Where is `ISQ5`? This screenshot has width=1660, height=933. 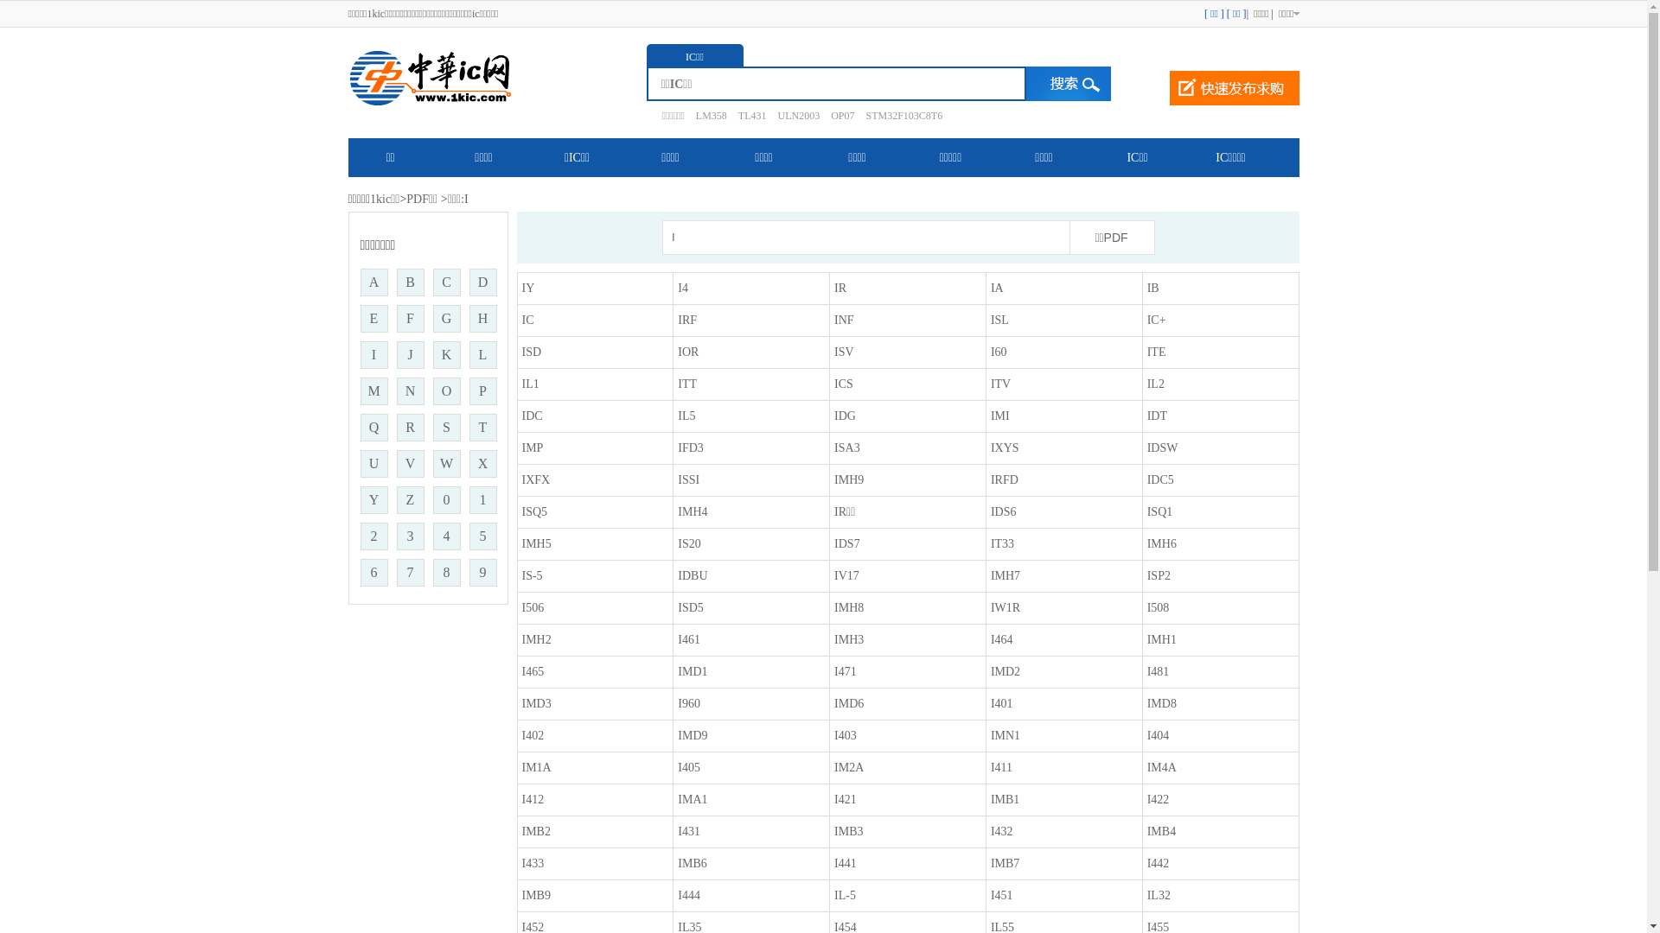 ISQ5 is located at coordinates (535, 511).